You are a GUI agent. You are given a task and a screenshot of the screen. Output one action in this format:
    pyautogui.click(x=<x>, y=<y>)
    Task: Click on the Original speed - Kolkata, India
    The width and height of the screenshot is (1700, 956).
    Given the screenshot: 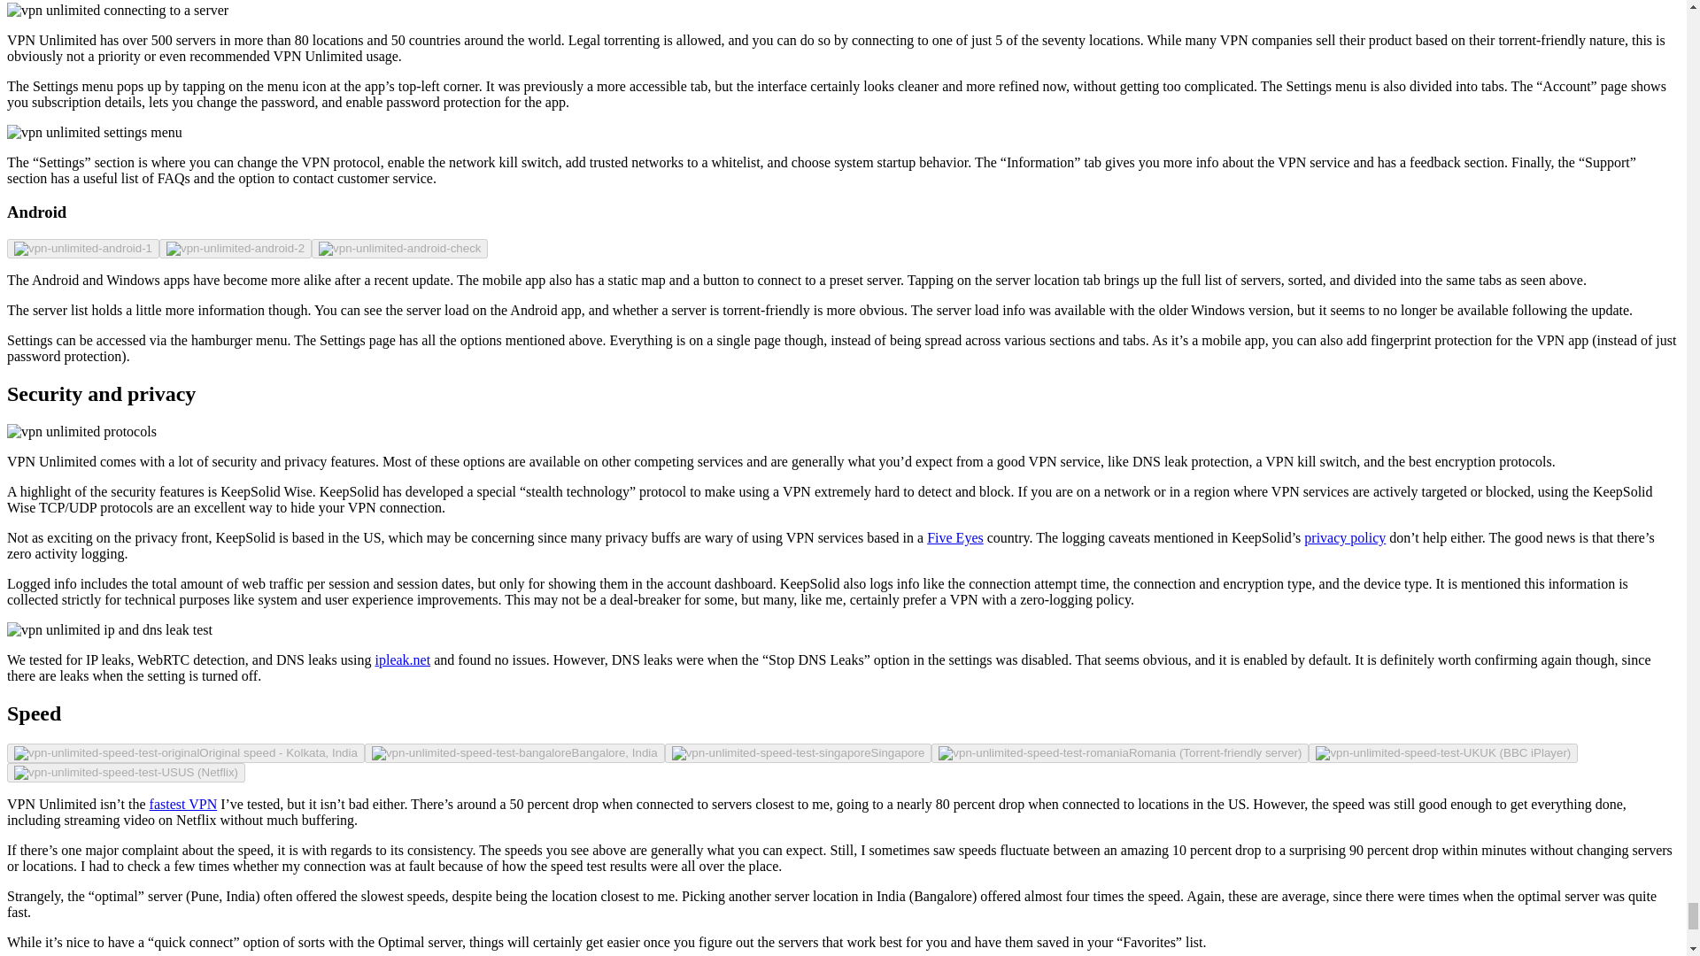 What is the action you would take?
    pyautogui.click(x=186, y=752)
    